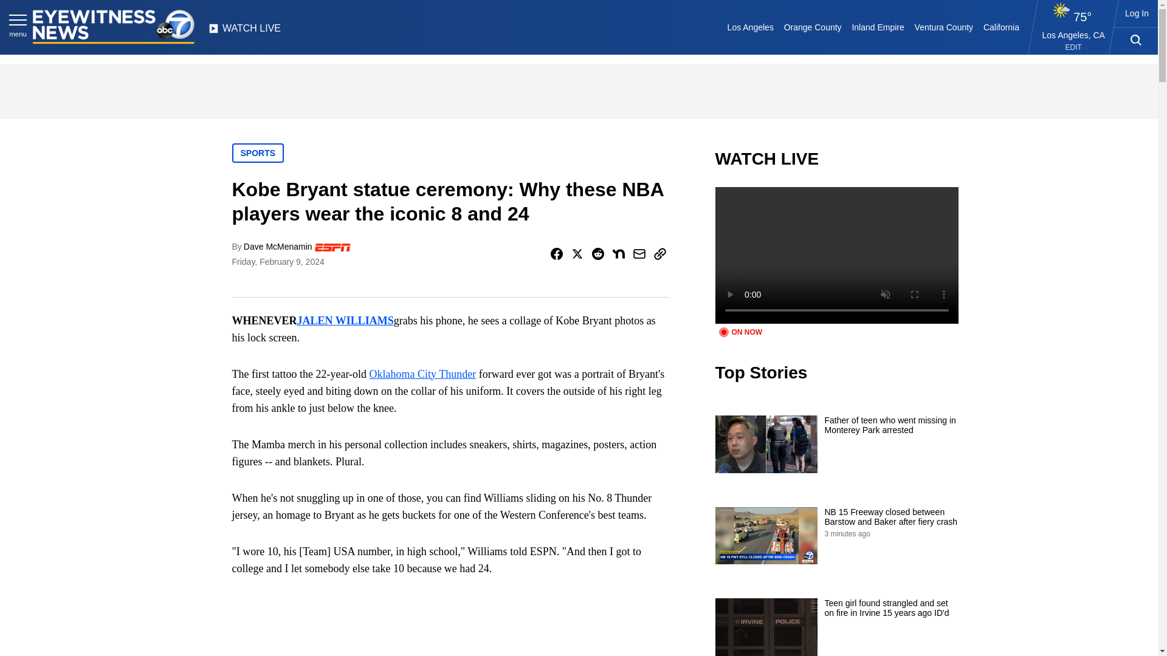 Image resolution: width=1167 pixels, height=656 pixels. I want to click on WATCH LIVE, so click(244, 32).